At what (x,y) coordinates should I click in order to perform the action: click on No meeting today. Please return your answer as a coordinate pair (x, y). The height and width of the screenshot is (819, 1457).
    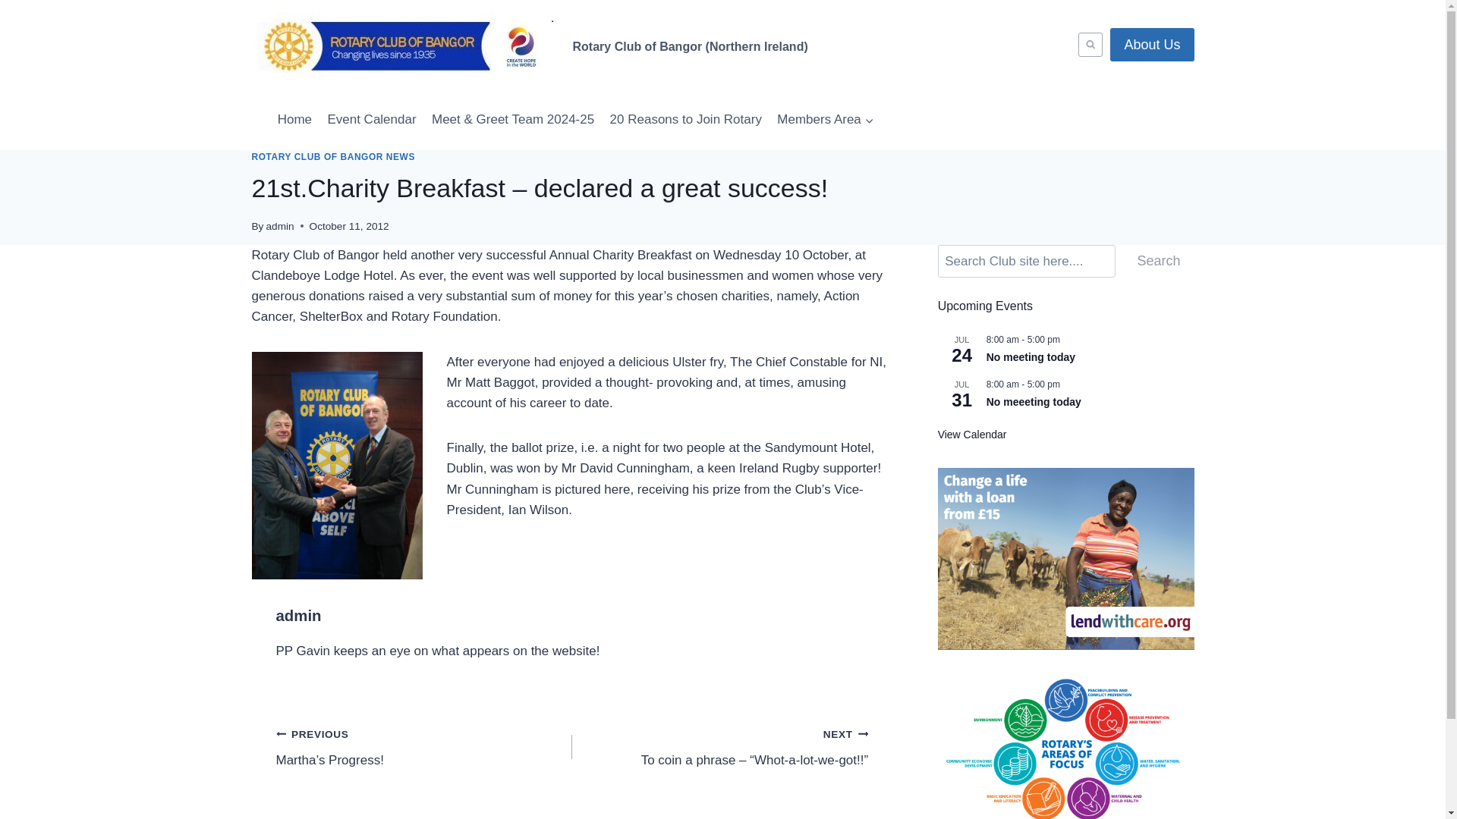
    Looking at the image, I should click on (1031, 357).